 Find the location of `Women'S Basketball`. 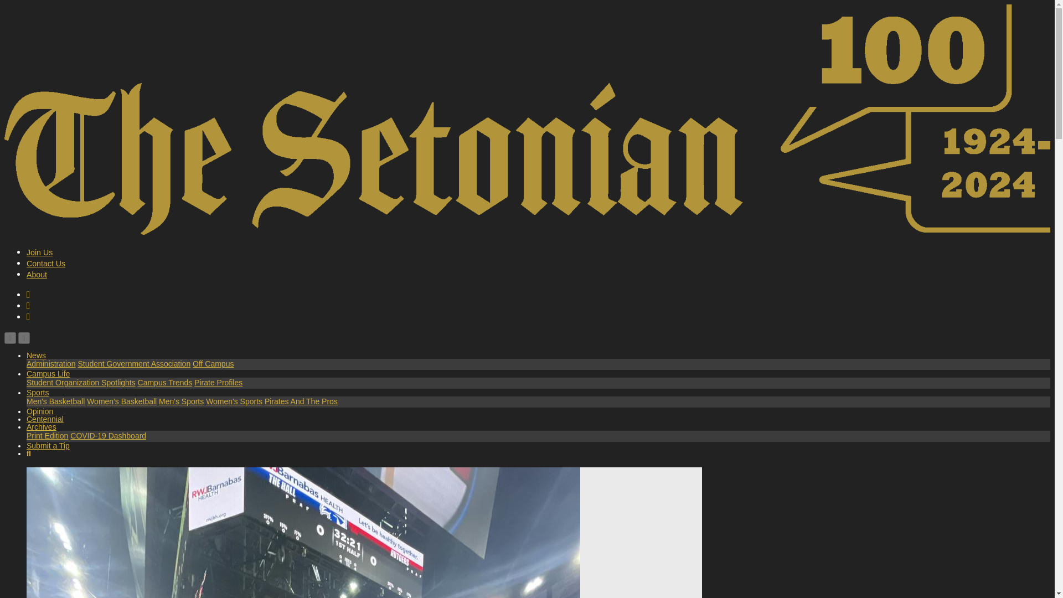

Women'S Basketball is located at coordinates (122, 401).